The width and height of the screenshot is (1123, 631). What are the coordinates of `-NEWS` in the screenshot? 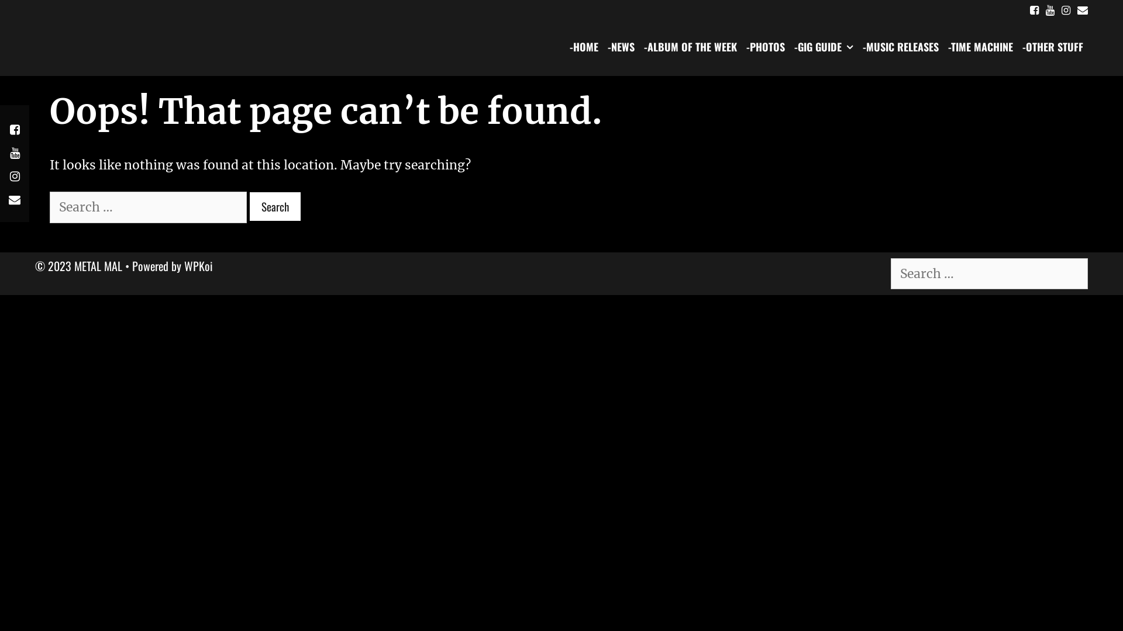 It's located at (621, 47).